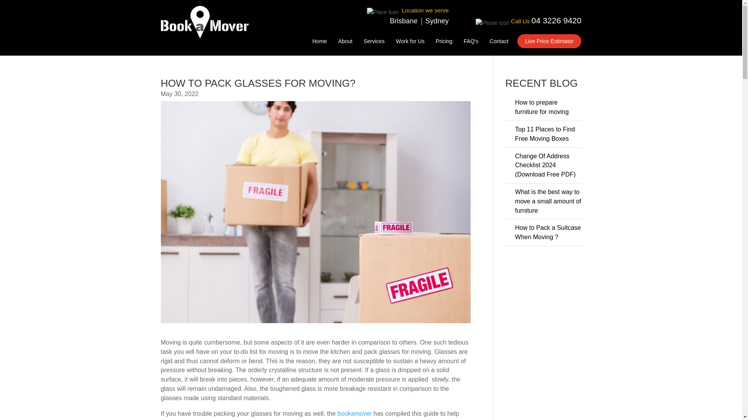 The height and width of the screenshot is (420, 748). Describe the element at coordinates (410, 43) in the screenshot. I see `Work for Us` at that location.